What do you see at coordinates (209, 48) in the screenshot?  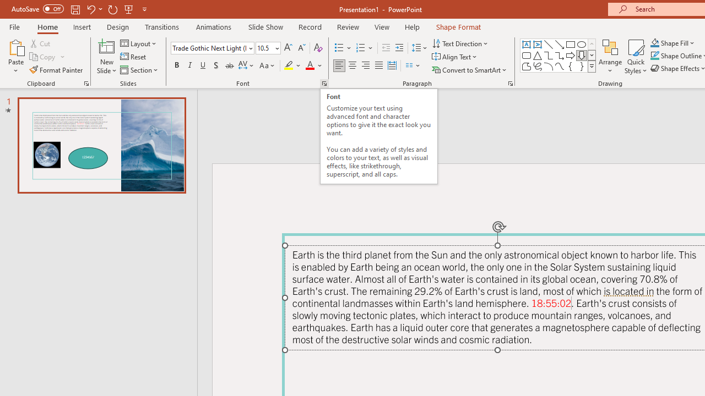 I see `Font` at bounding box center [209, 48].